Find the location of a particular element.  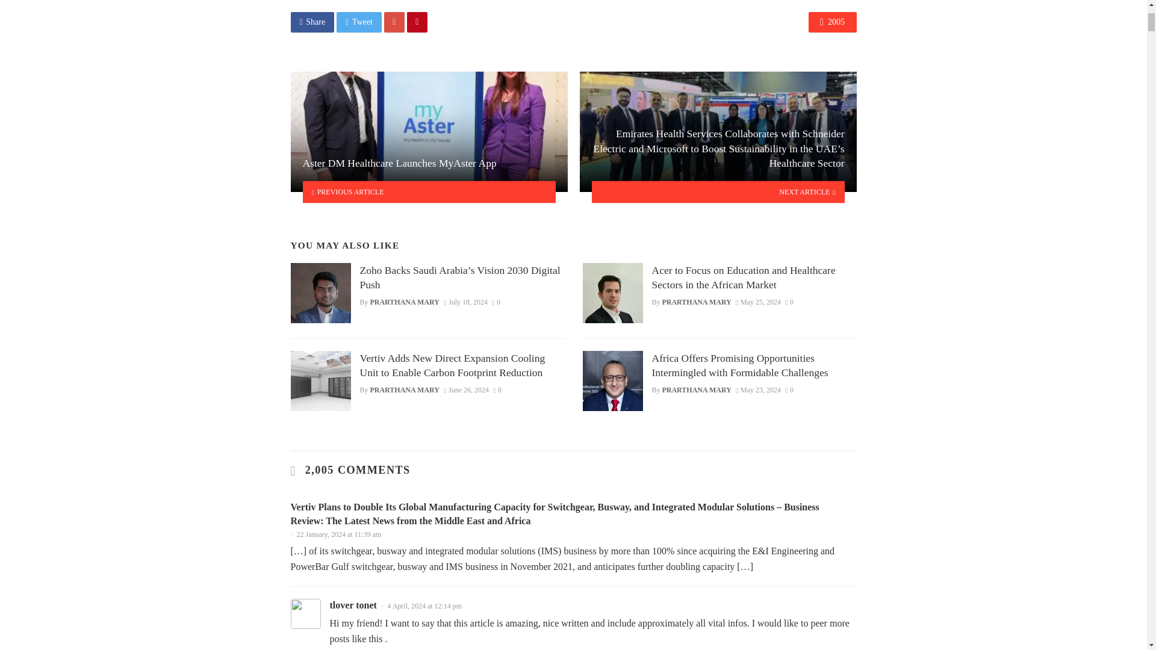

Tweet is located at coordinates (359, 22).